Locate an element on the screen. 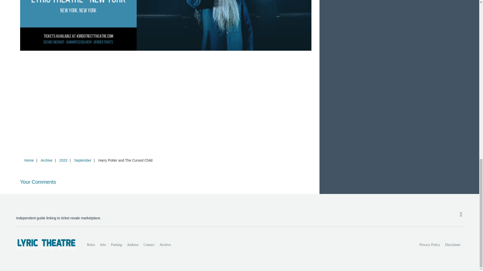 Image resolution: width=483 pixels, height=271 pixels. Archive is located at coordinates (165, 245).